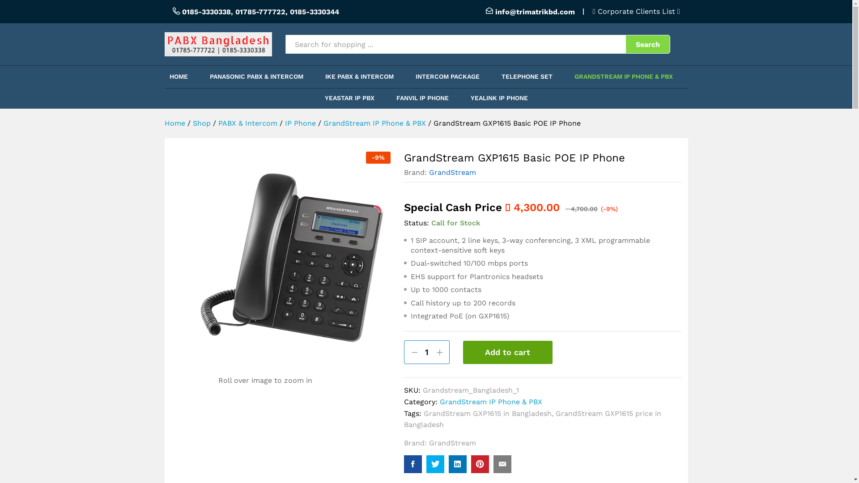  I want to click on Shop, so click(201, 123).